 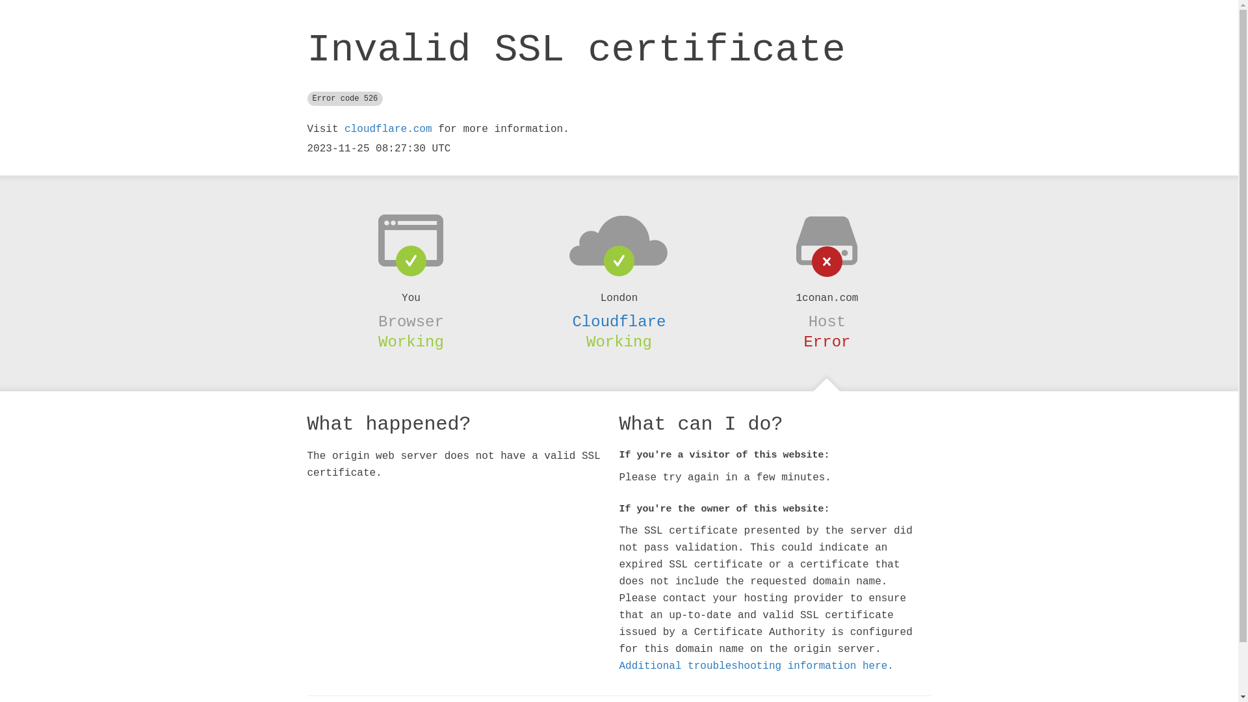 I want to click on cloudflare.com, so click(x=388, y=129).